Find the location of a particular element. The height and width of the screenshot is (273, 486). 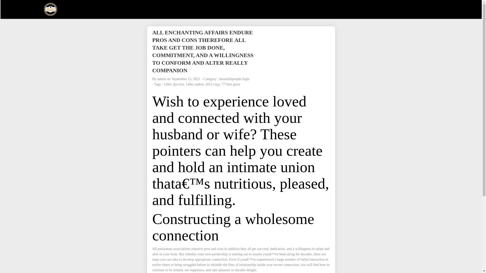

Posts by admin is located at coordinates (161, 79).